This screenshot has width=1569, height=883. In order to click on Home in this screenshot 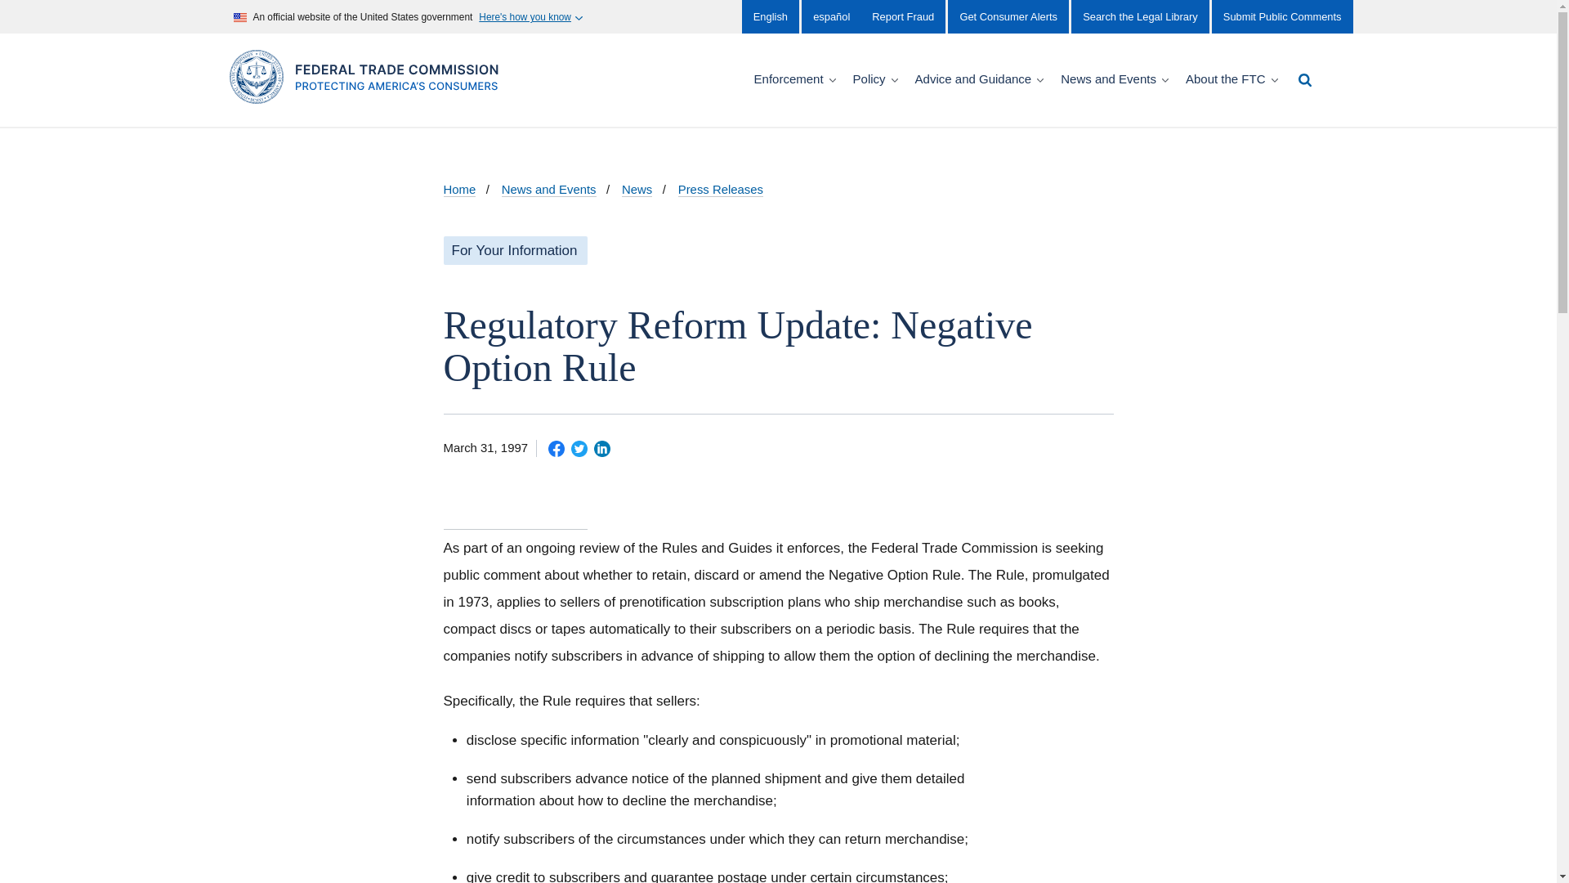, I will do `click(458, 190)`.